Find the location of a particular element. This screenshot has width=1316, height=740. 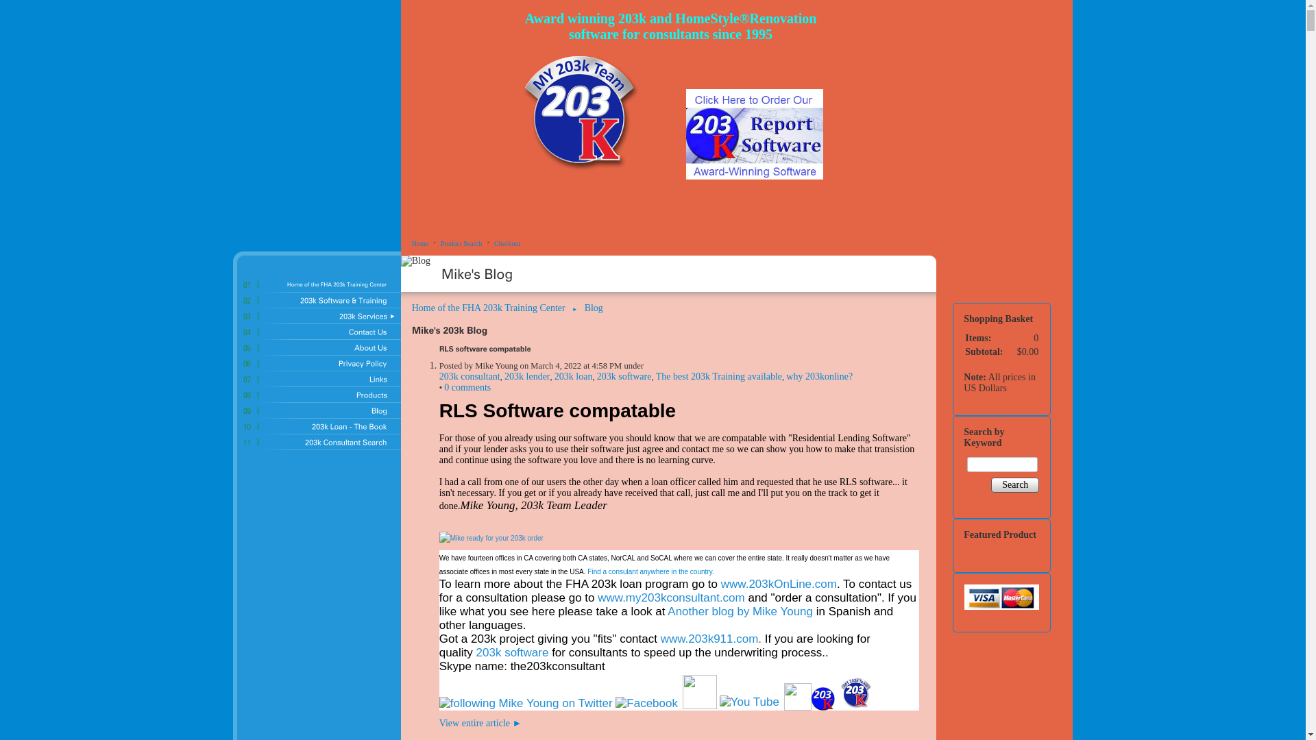

Home of the FHA 203k Training Center is located at coordinates (489, 308).